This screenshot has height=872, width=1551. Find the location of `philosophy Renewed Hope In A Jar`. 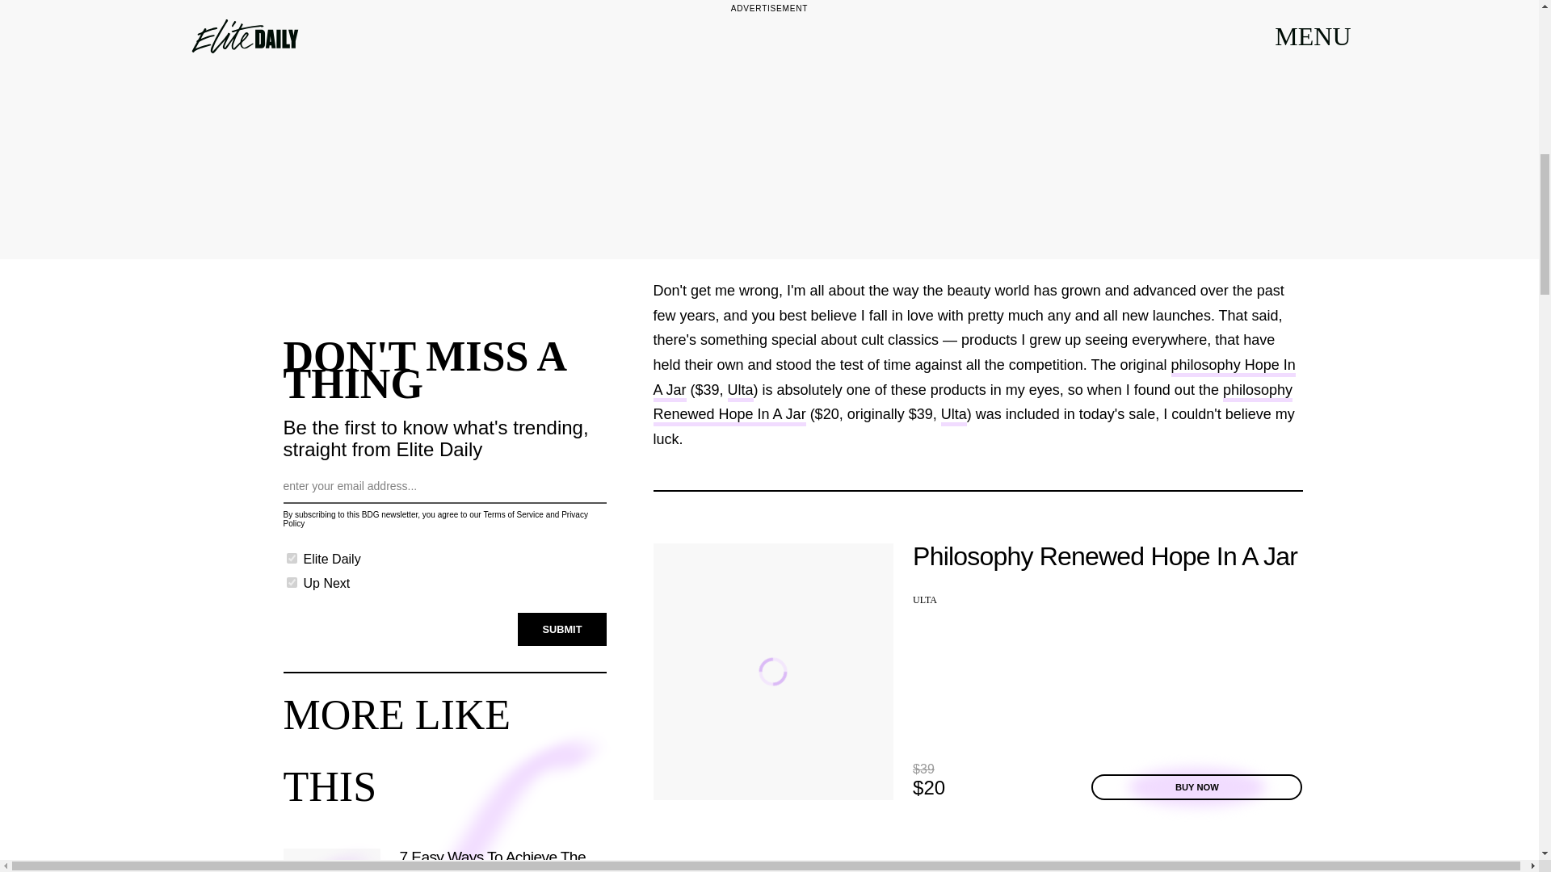

philosophy Renewed Hope In A Jar is located at coordinates (973, 405).